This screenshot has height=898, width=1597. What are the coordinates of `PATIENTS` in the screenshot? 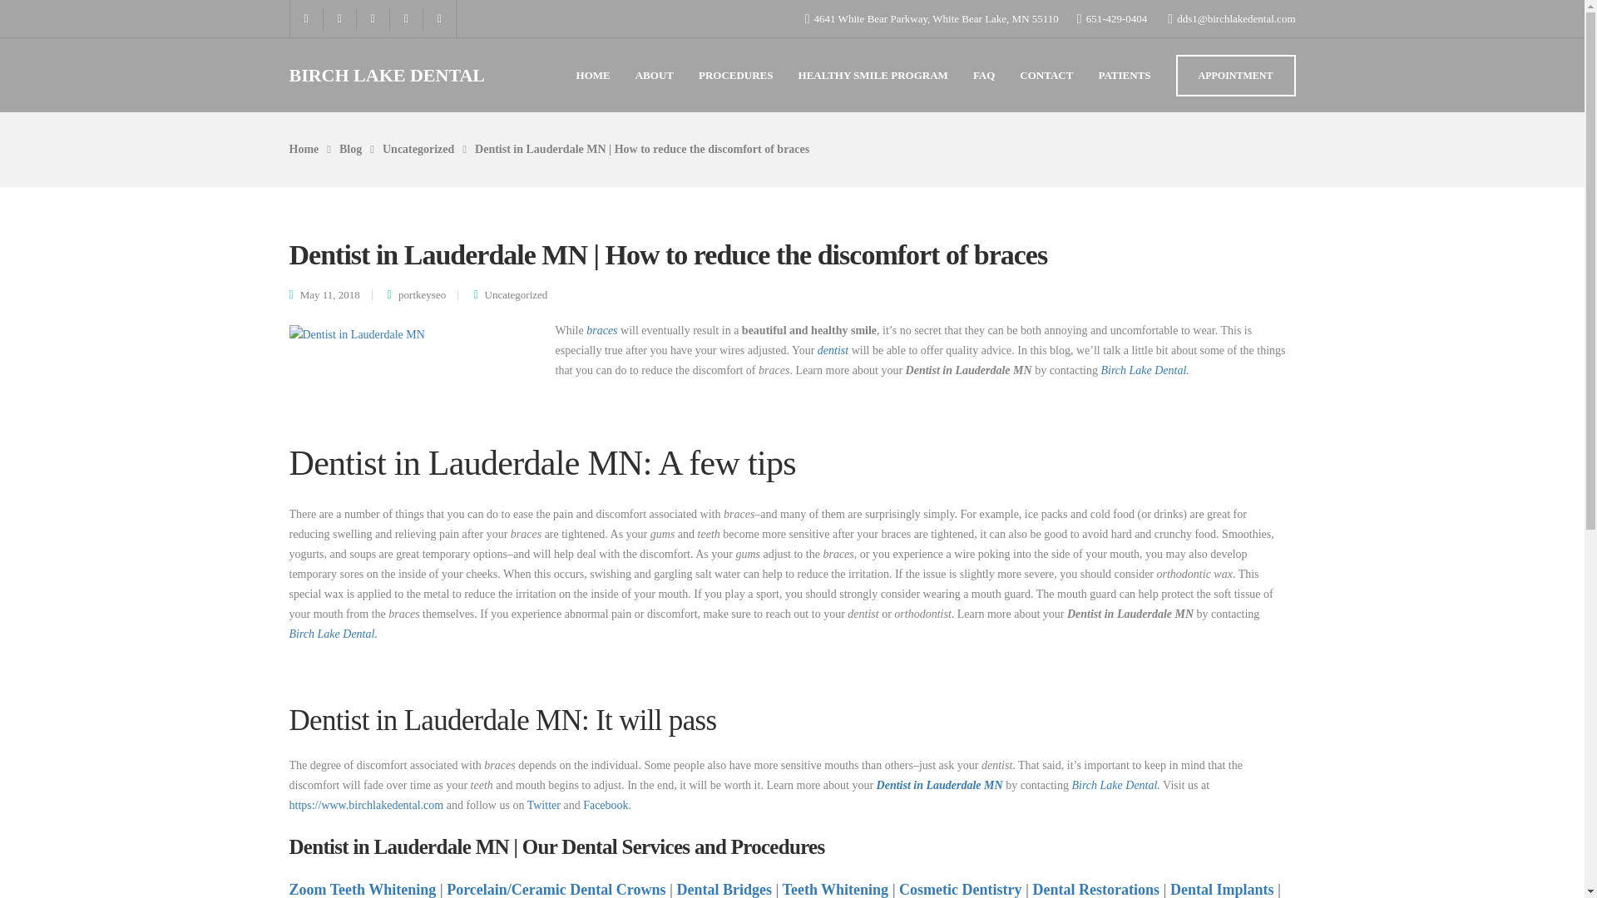 It's located at (1124, 74).